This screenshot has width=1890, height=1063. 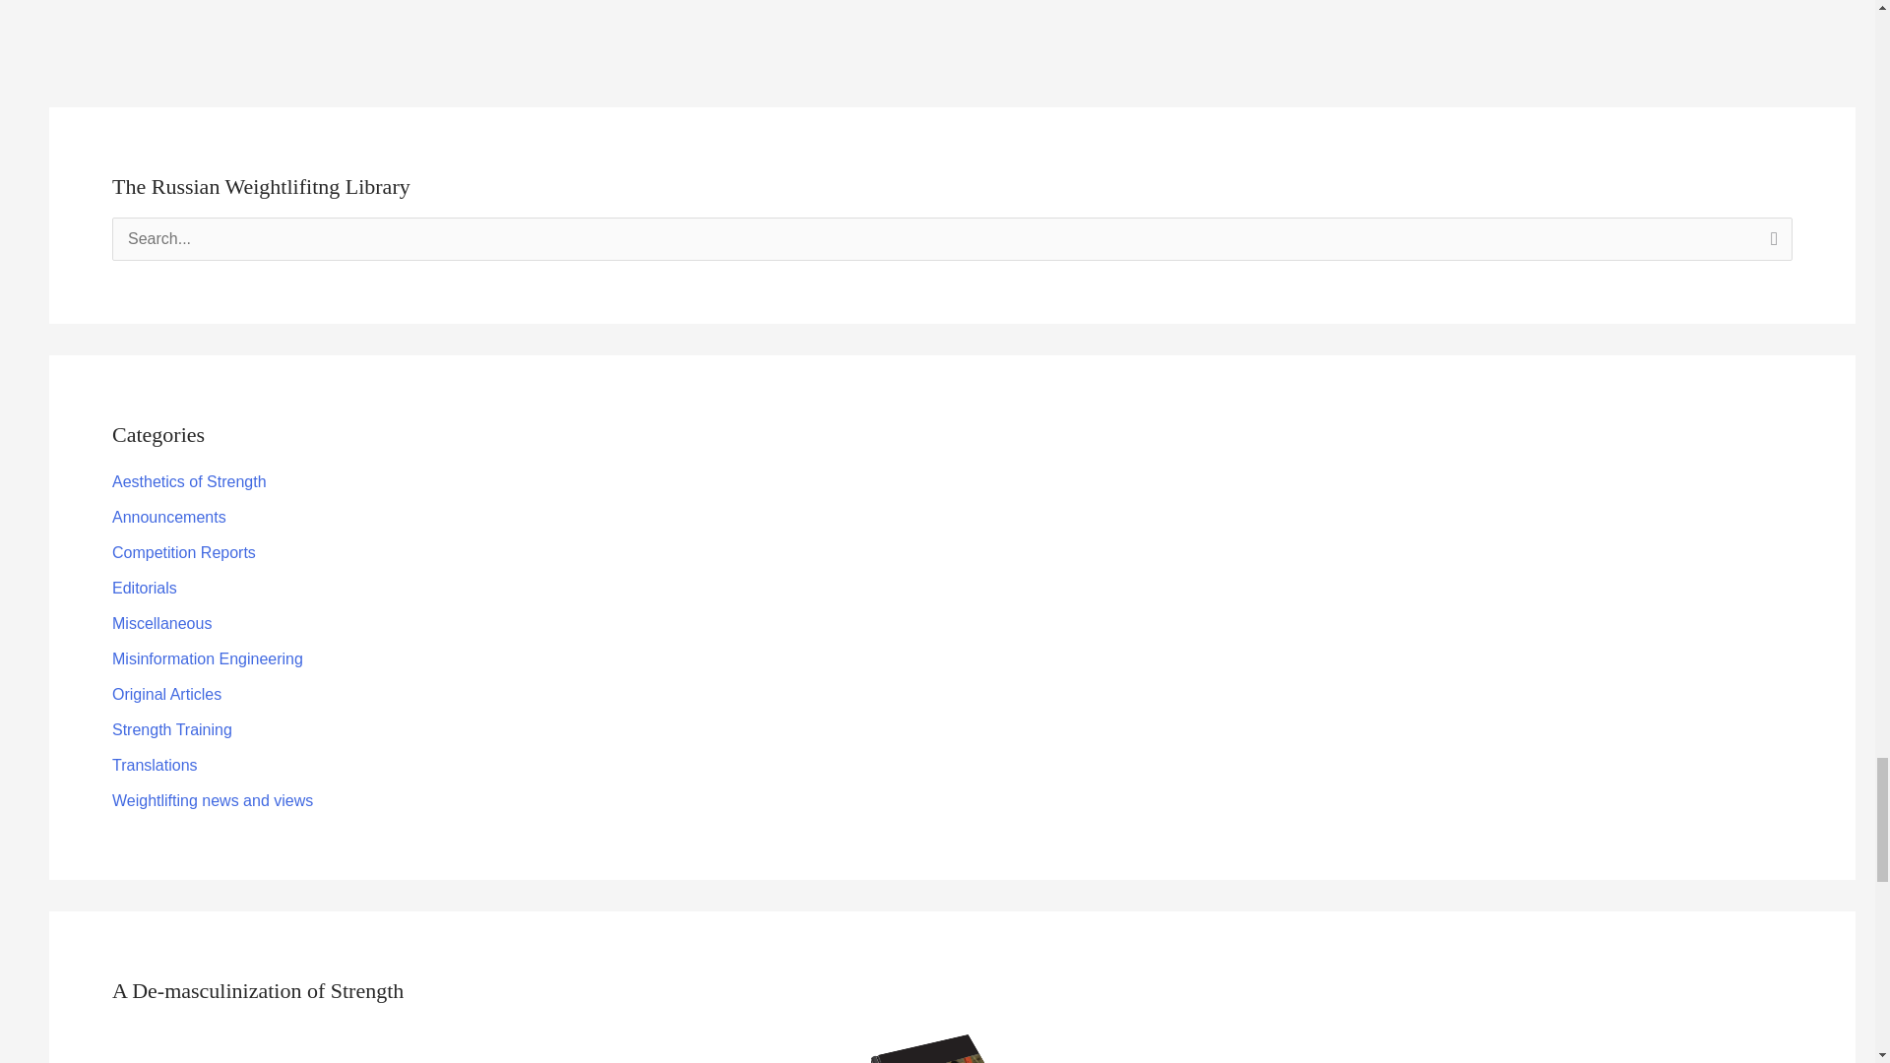 What do you see at coordinates (144, 587) in the screenshot?
I see `Editorials` at bounding box center [144, 587].